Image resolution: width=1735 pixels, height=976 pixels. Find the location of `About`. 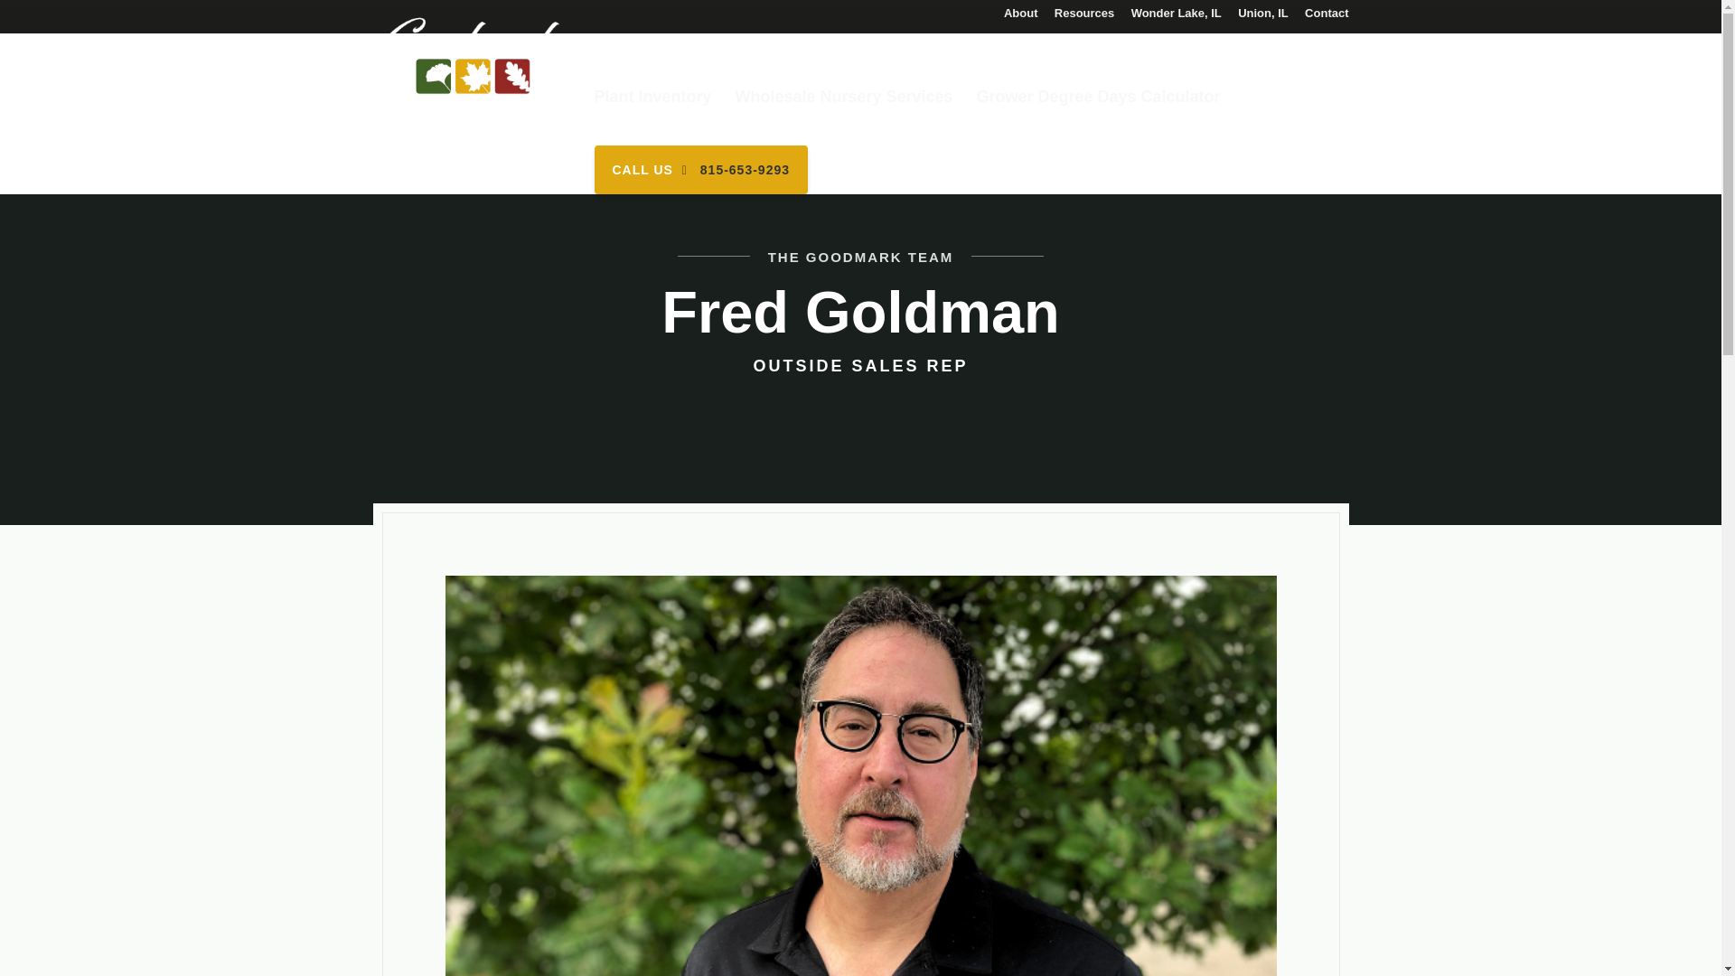

About is located at coordinates (1021, 18).